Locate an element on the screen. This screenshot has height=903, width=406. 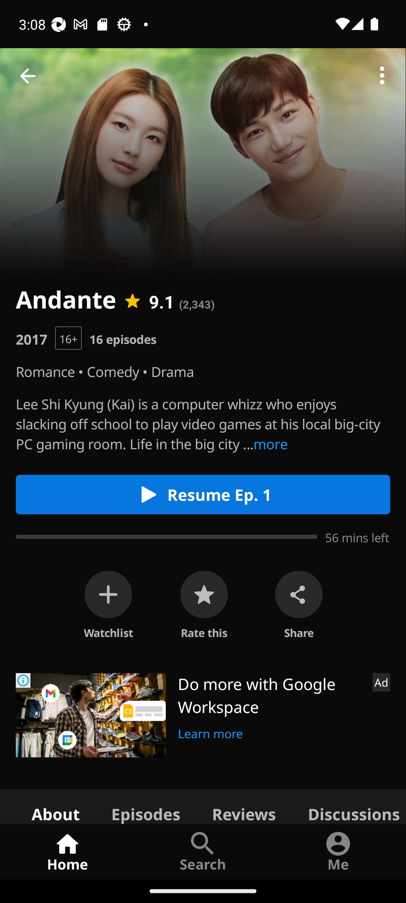
Do more with Google Workspace is located at coordinates (271, 695).